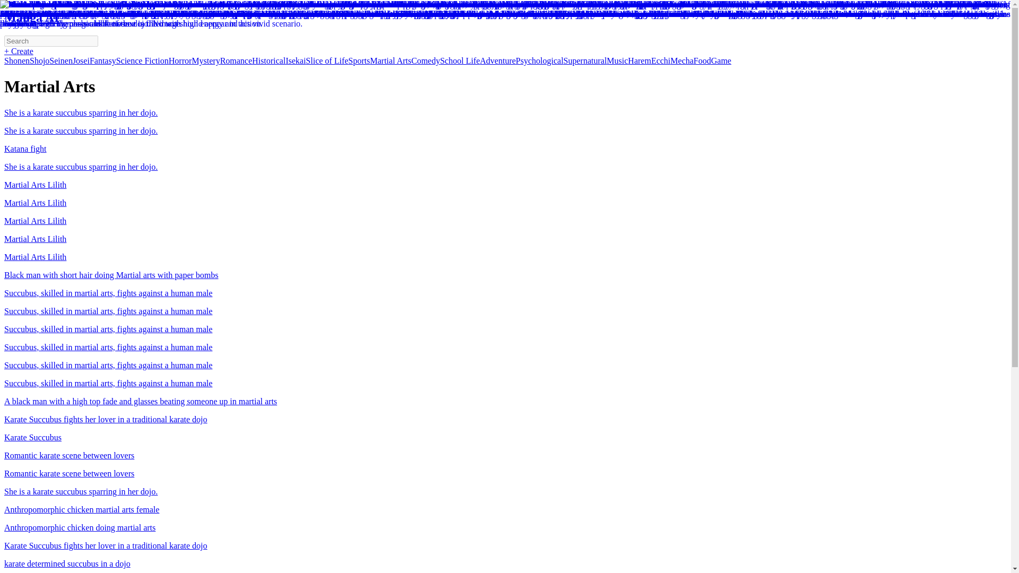  What do you see at coordinates (539, 60) in the screenshot?
I see `Psychological` at bounding box center [539, 60].